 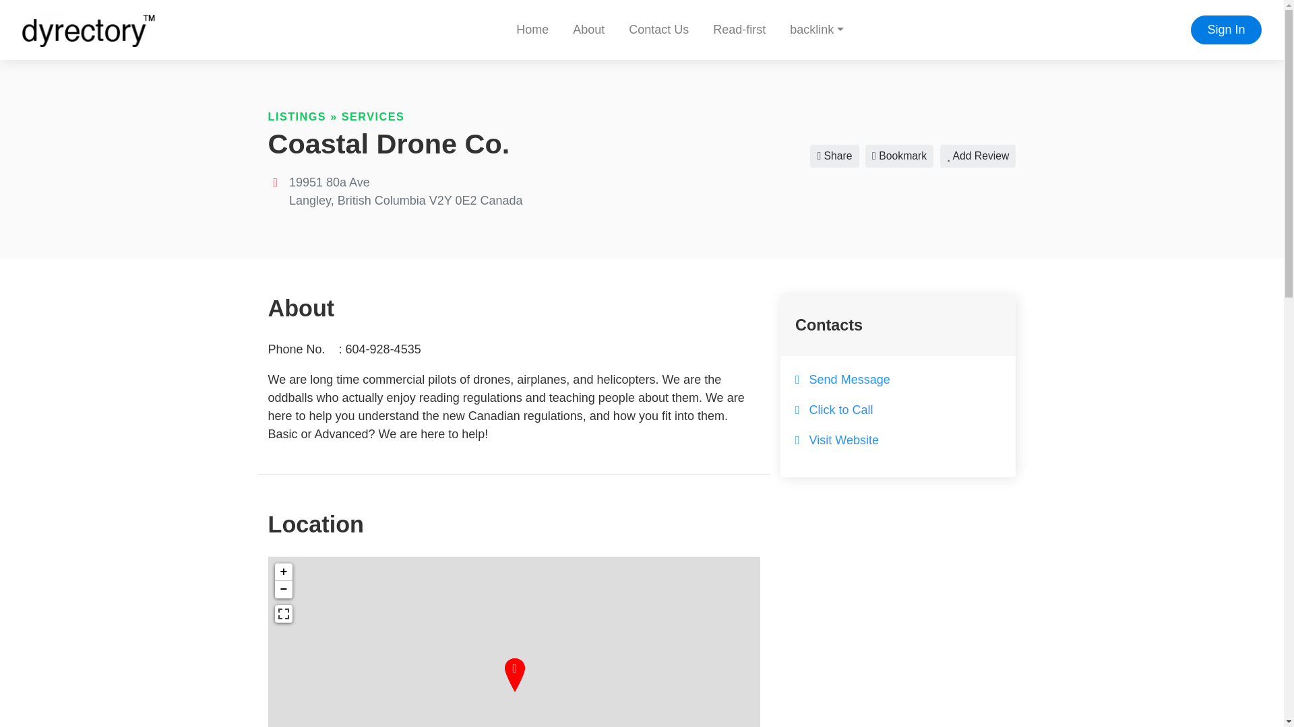 I want to click on Contact Us, so click(x=659, y=30).